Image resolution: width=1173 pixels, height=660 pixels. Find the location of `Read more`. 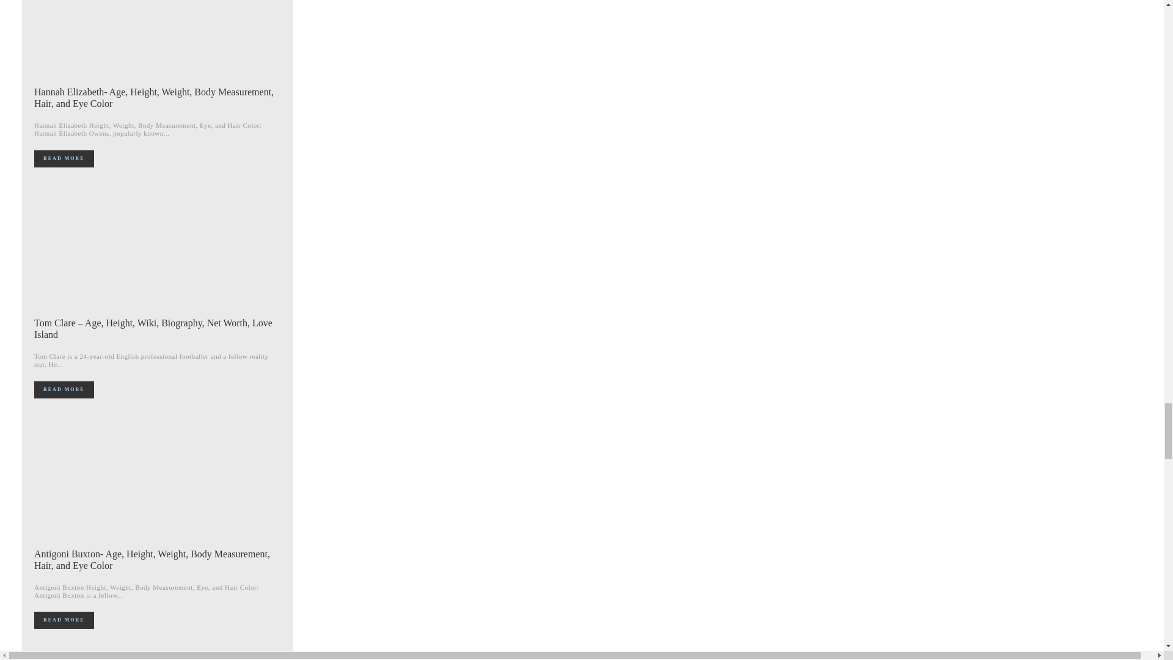

Read more is located at coordinates (64, 390).